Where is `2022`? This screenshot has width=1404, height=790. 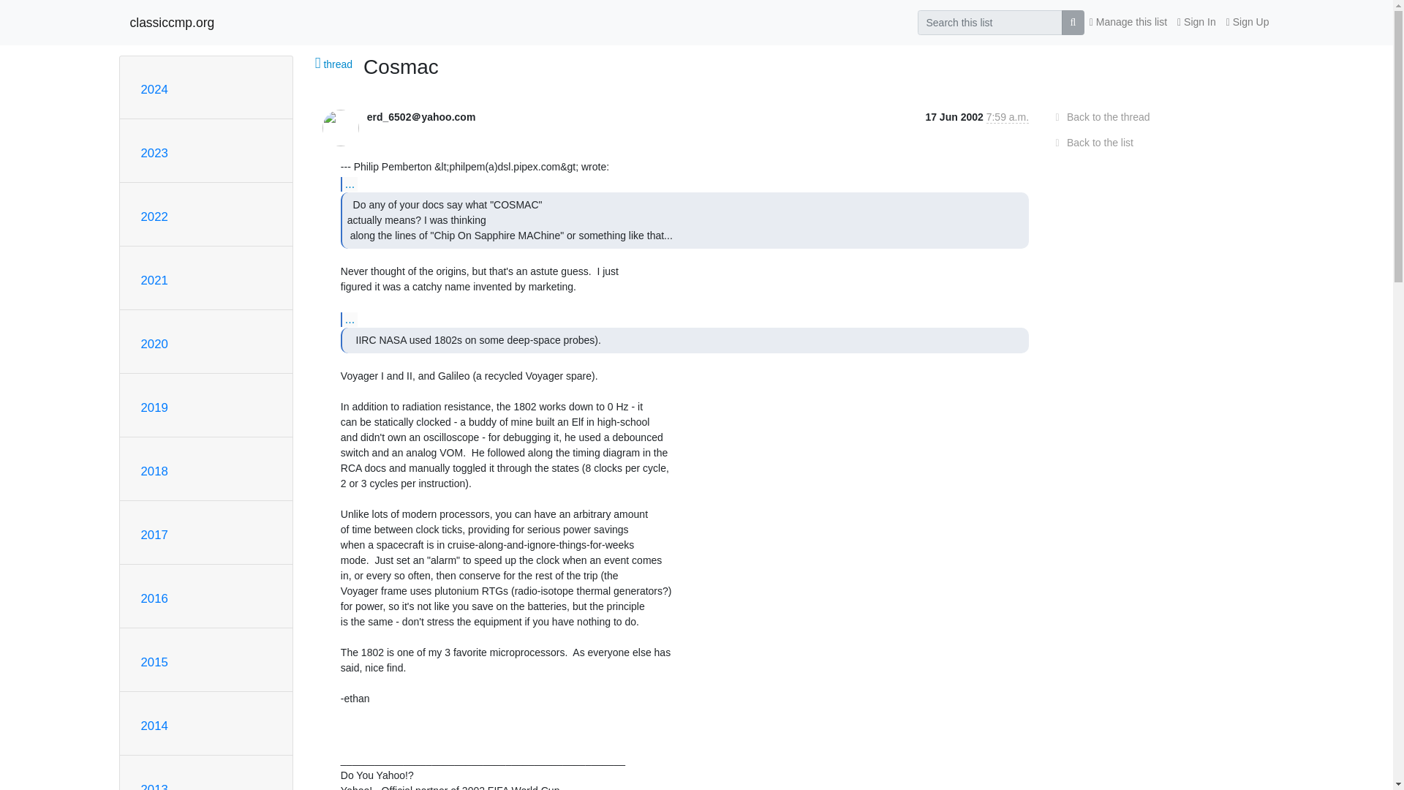
2022 is located at coordinates (154, 217).